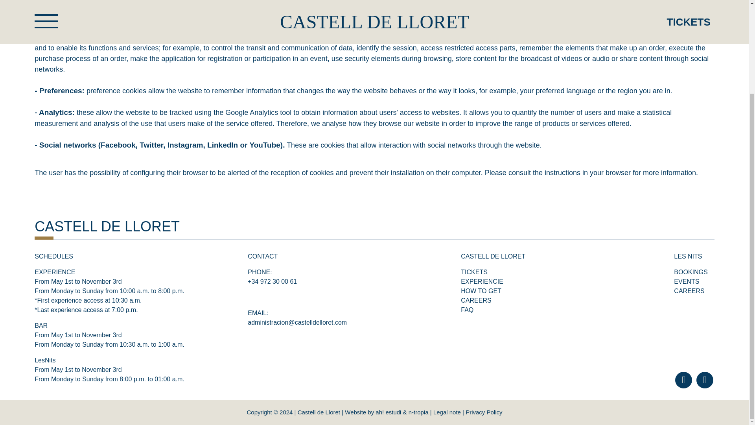  I want to click on EVENTS, so click(687, 281).